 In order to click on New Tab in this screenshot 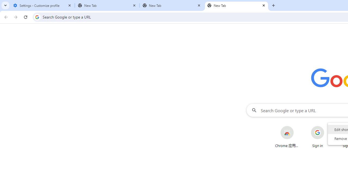, I will do `click(172, 5)`.